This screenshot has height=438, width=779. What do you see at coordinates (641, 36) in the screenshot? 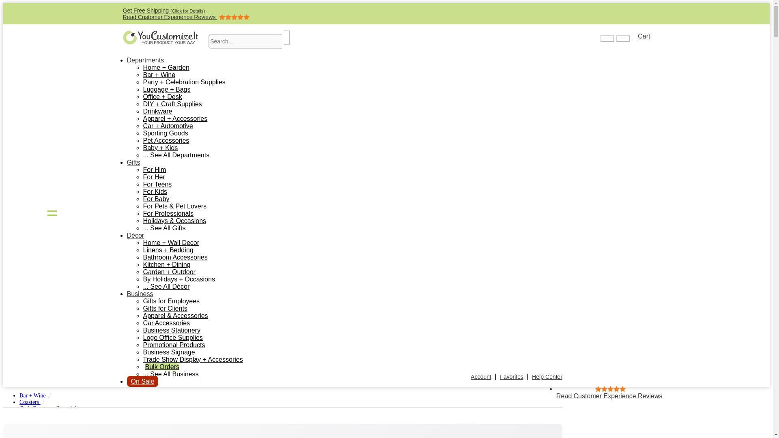
I see `Drinkware` at bounding box center [641, 36].